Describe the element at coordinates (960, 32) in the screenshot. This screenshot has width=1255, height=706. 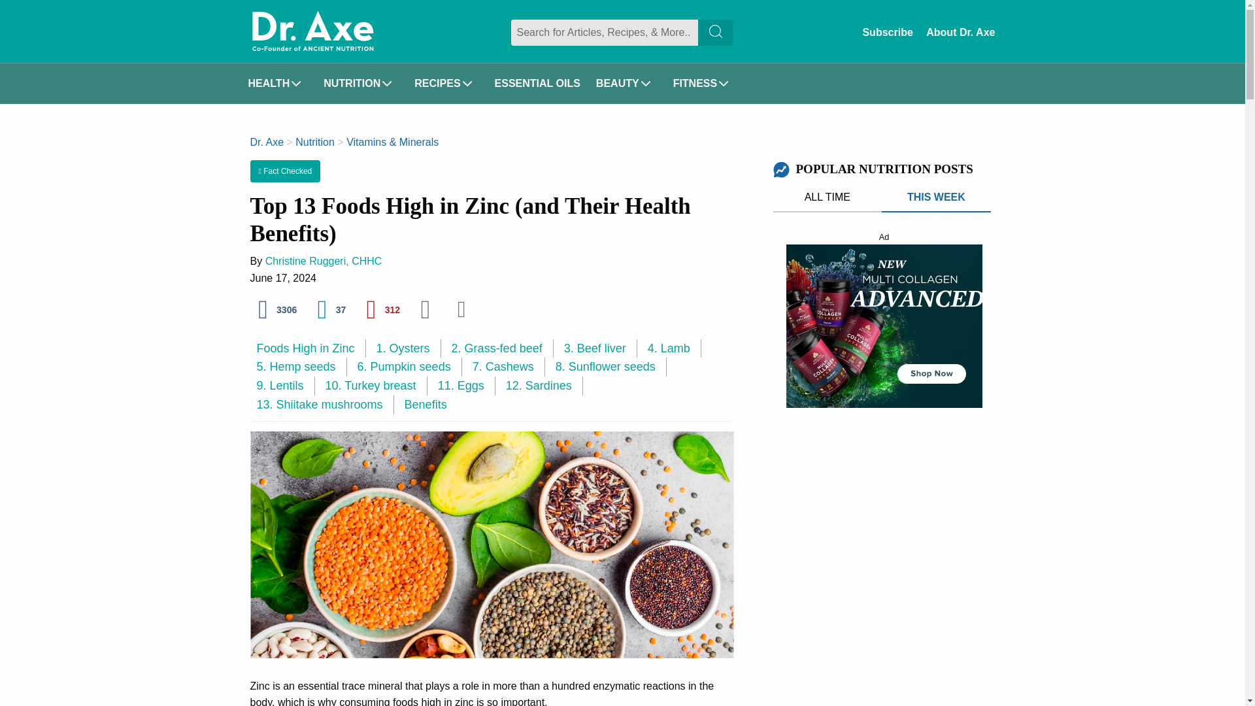
I see `About Dr. Axe` at that location.